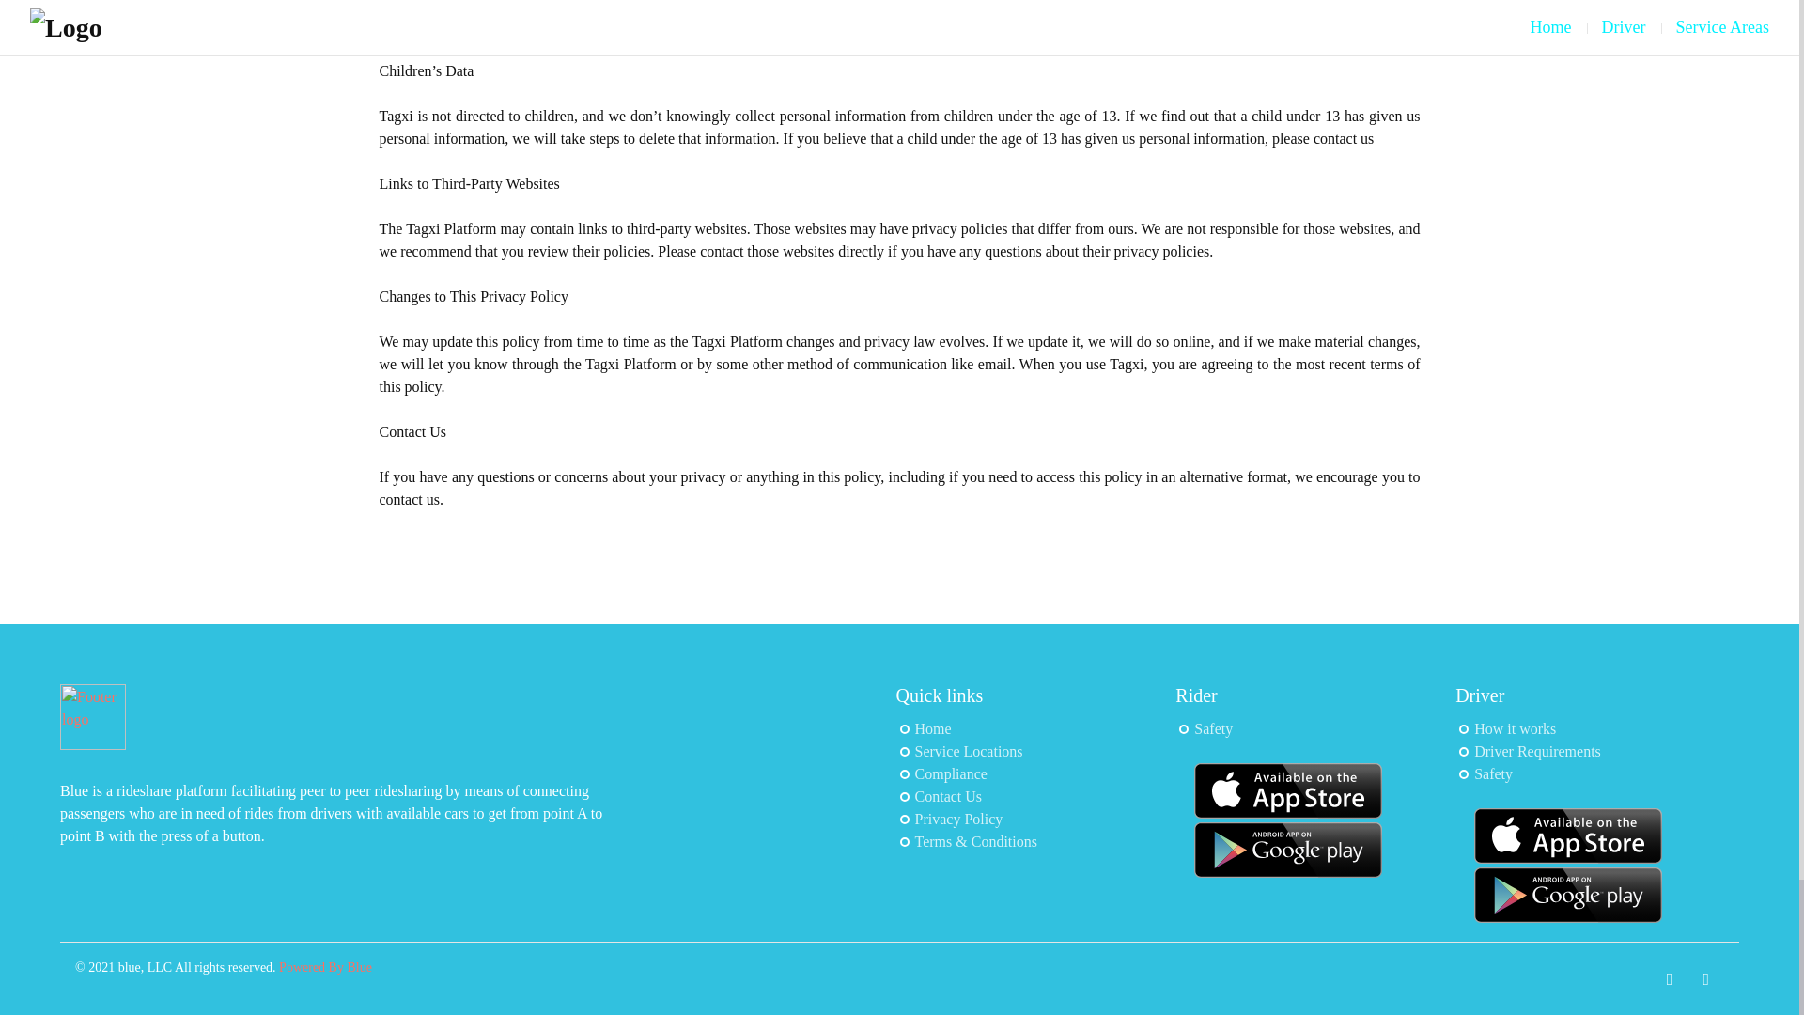  What do you see at coordinates (1213, 728) in the screenshot?
I see `Safety` at bounding box center [1213, 728].